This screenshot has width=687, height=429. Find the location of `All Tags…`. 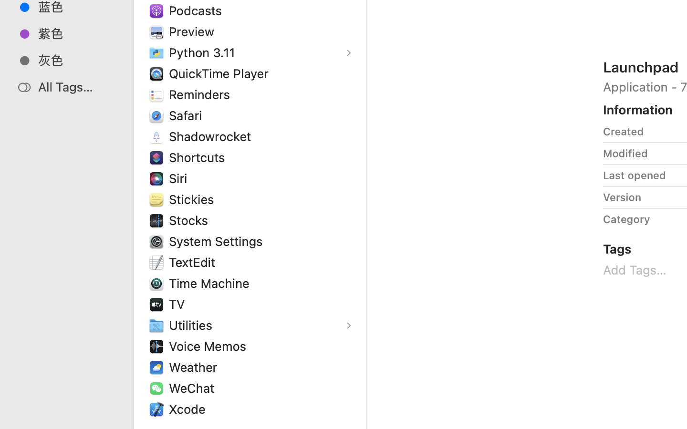

All Tags… is located at coordinates (77, 87).